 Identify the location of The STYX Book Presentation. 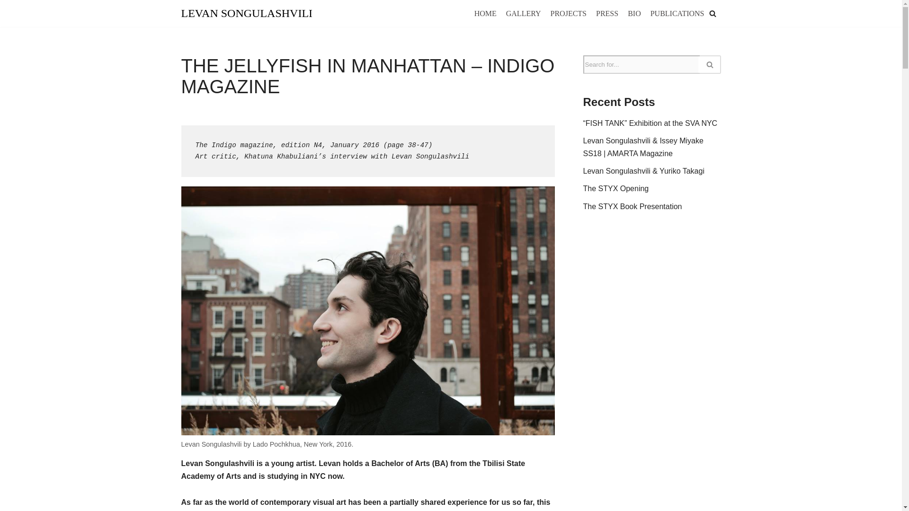
(633, 206).